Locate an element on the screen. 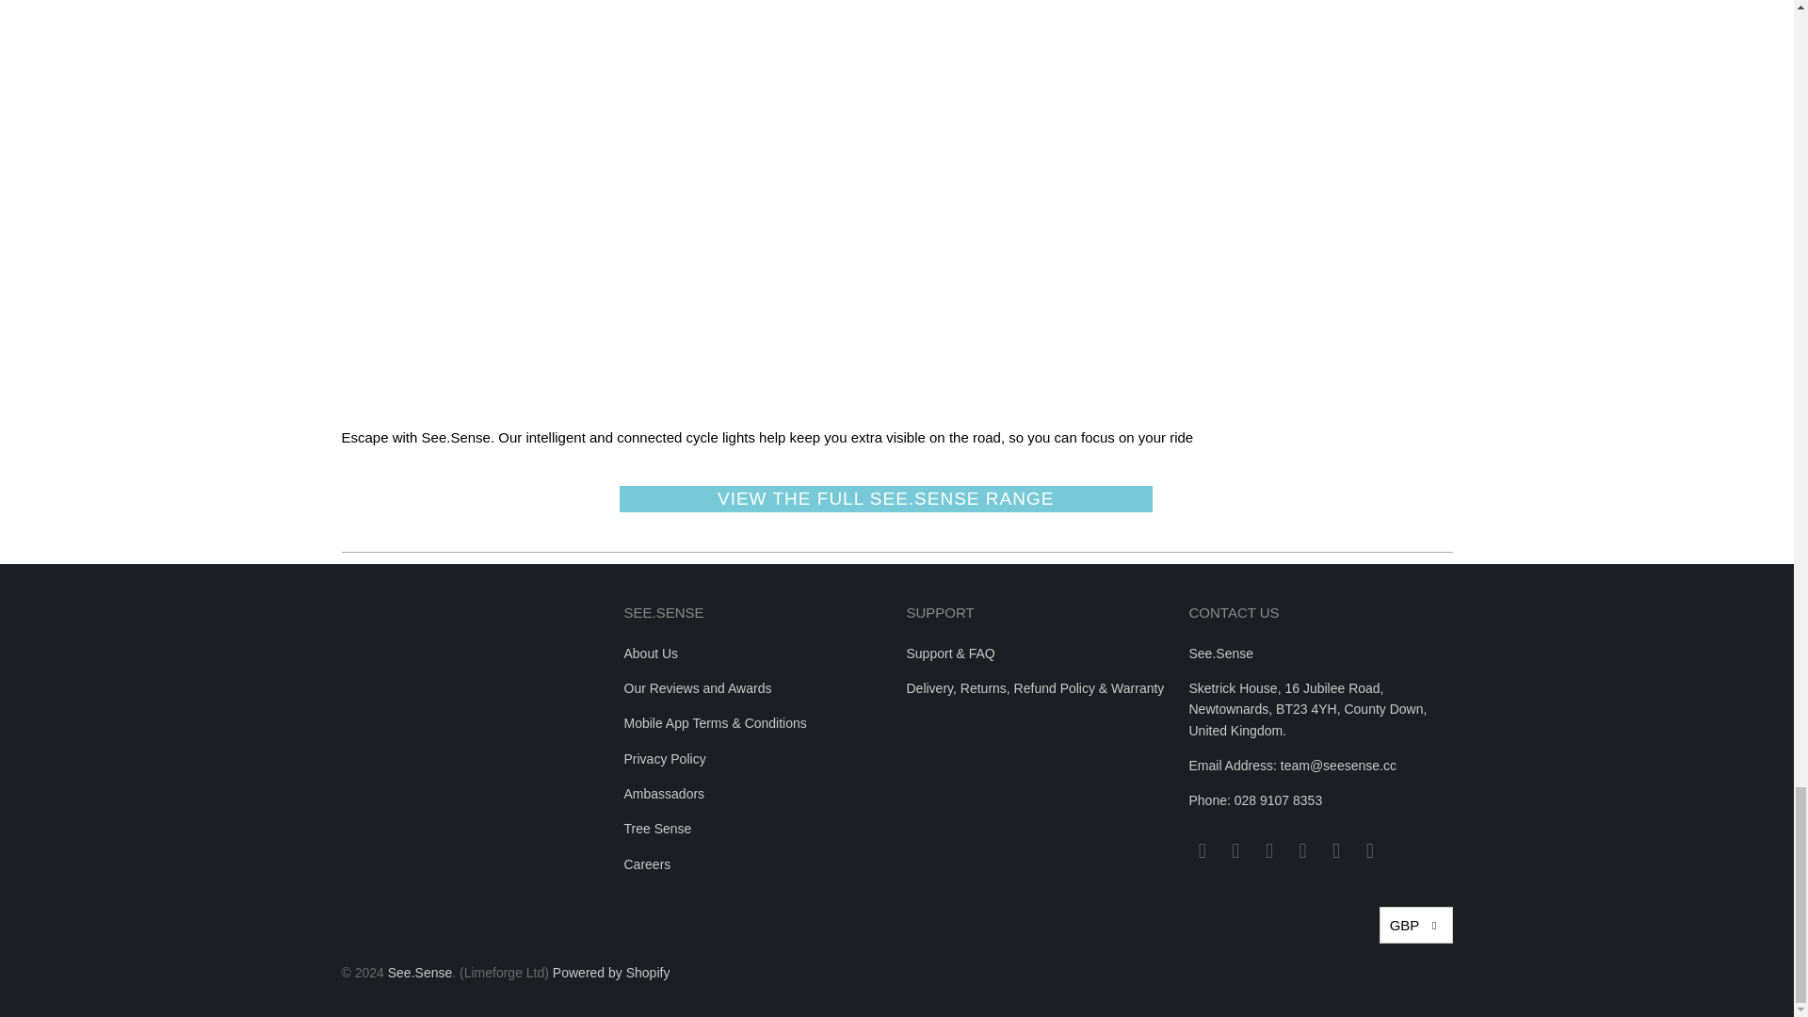  See.Sense on LinkedIn is located at coordinates (1303, 851).